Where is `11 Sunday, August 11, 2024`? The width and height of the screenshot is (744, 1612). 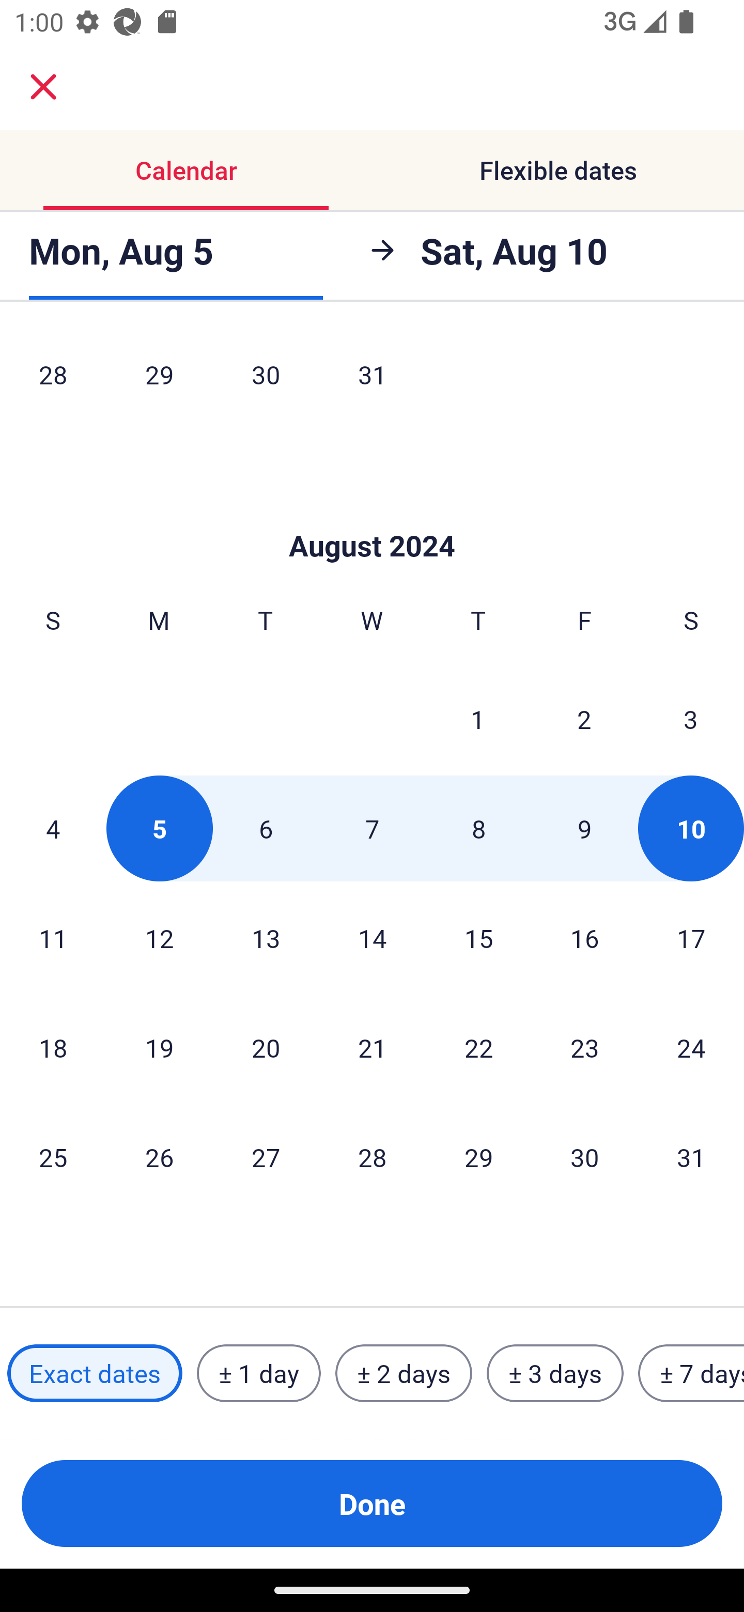
11 Sunday, August 11, 2024 is located at coordinates (53, 938).